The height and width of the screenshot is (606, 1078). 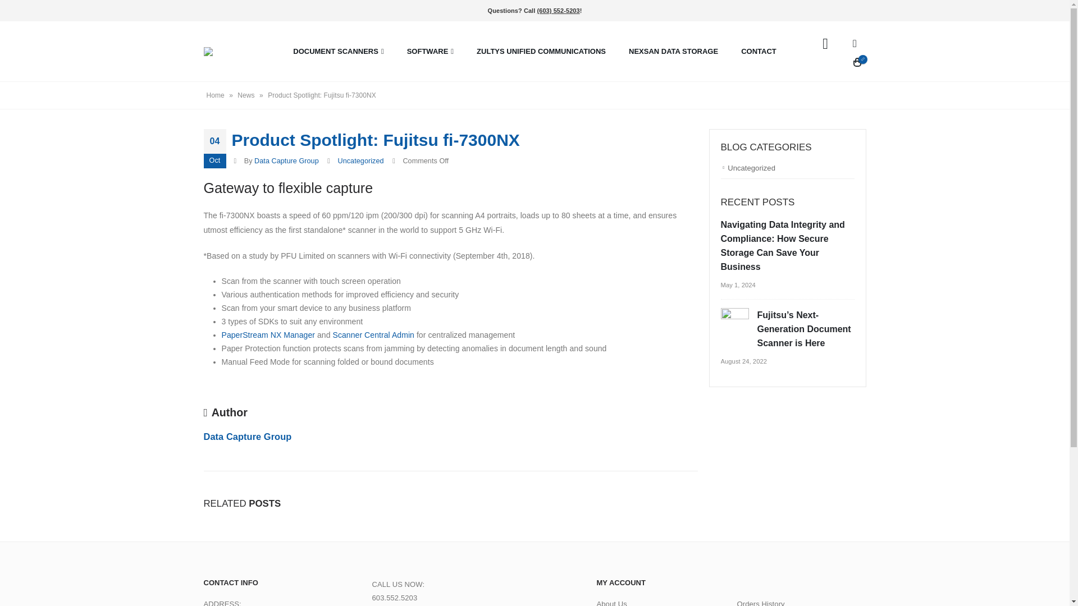 What do you see at coordinates (338, 51) in the screenshot?
I see `DOCUMENT SCANNERS` at bounding box center [338, 51].